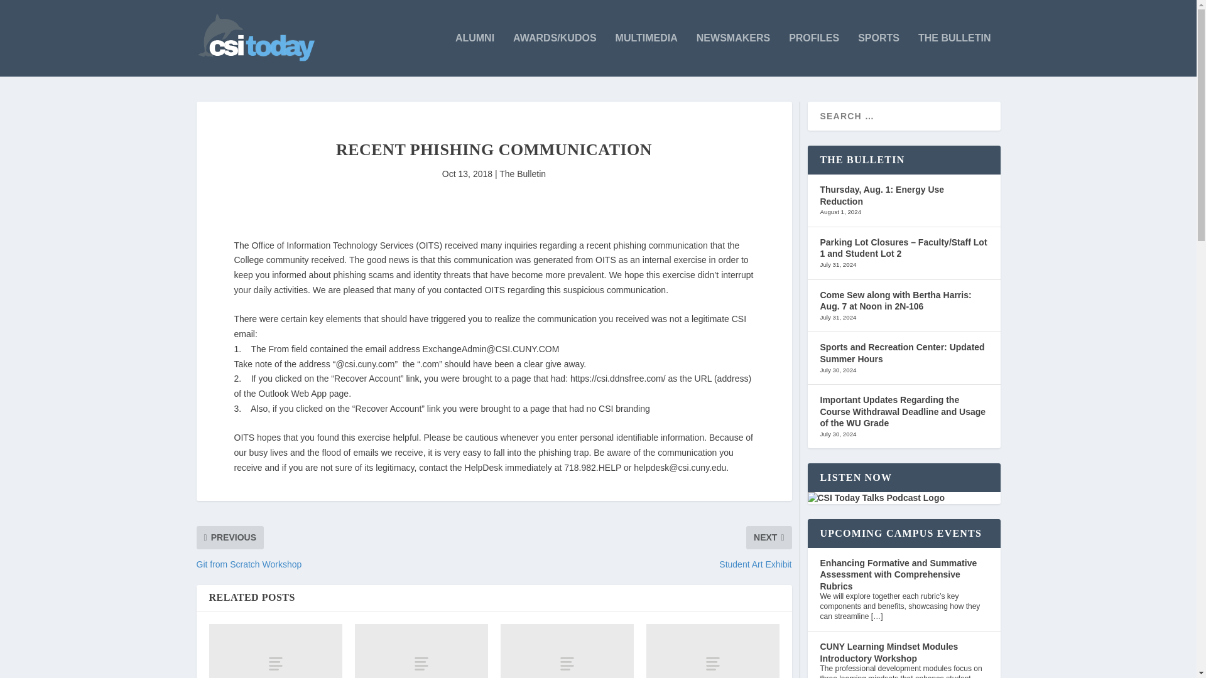 The height and width of the screenshot is (678, 1206). I want to click on SPORTS, so click(878, 55).